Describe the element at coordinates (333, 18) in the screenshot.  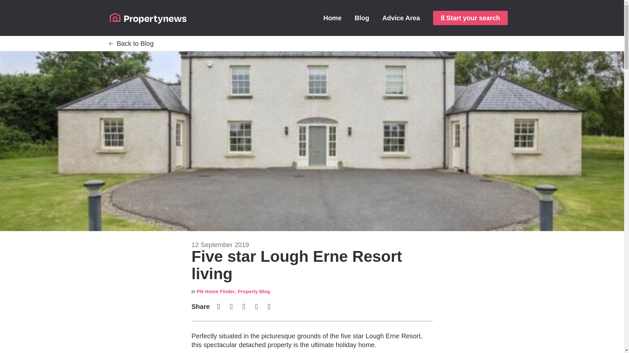
I see `Home` at that location.